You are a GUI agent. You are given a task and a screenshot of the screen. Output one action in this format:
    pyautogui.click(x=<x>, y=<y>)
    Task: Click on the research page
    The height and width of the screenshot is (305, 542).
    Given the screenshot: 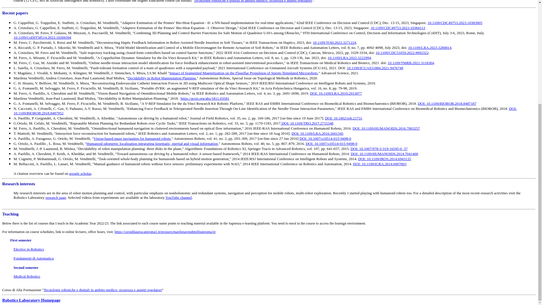 What is the action you would take?
    pyautogui.click(x=56, y=198)
    